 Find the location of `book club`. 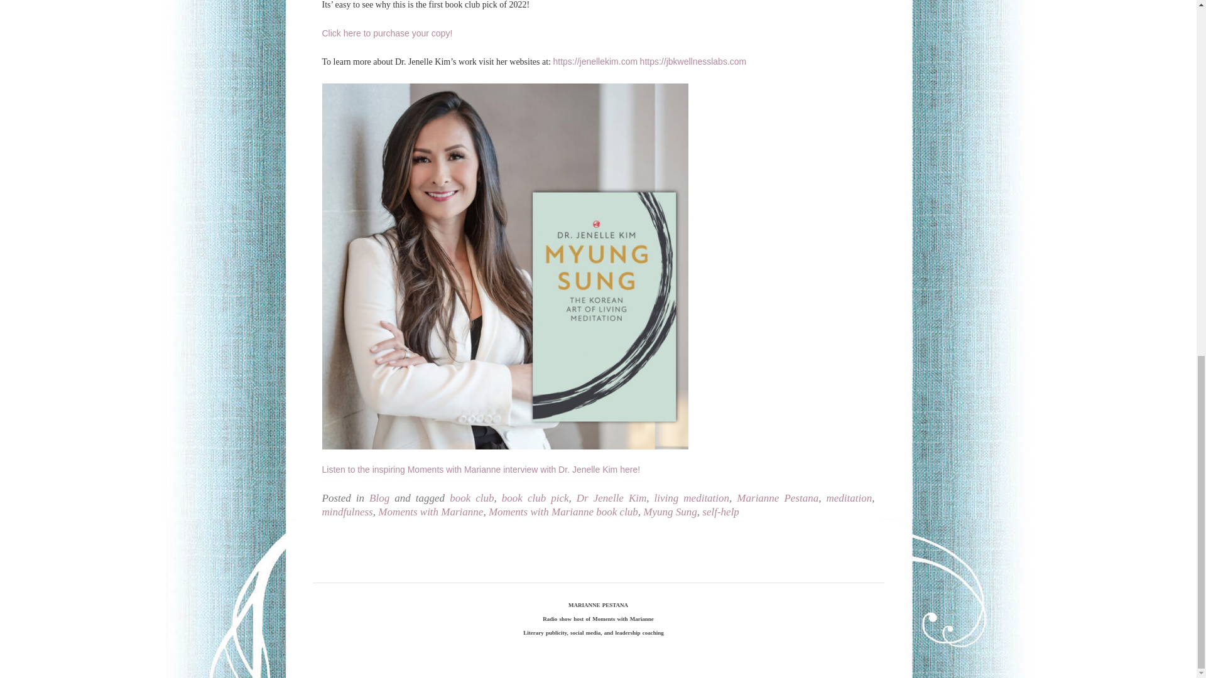

book club is located at coordinates (471, 498).